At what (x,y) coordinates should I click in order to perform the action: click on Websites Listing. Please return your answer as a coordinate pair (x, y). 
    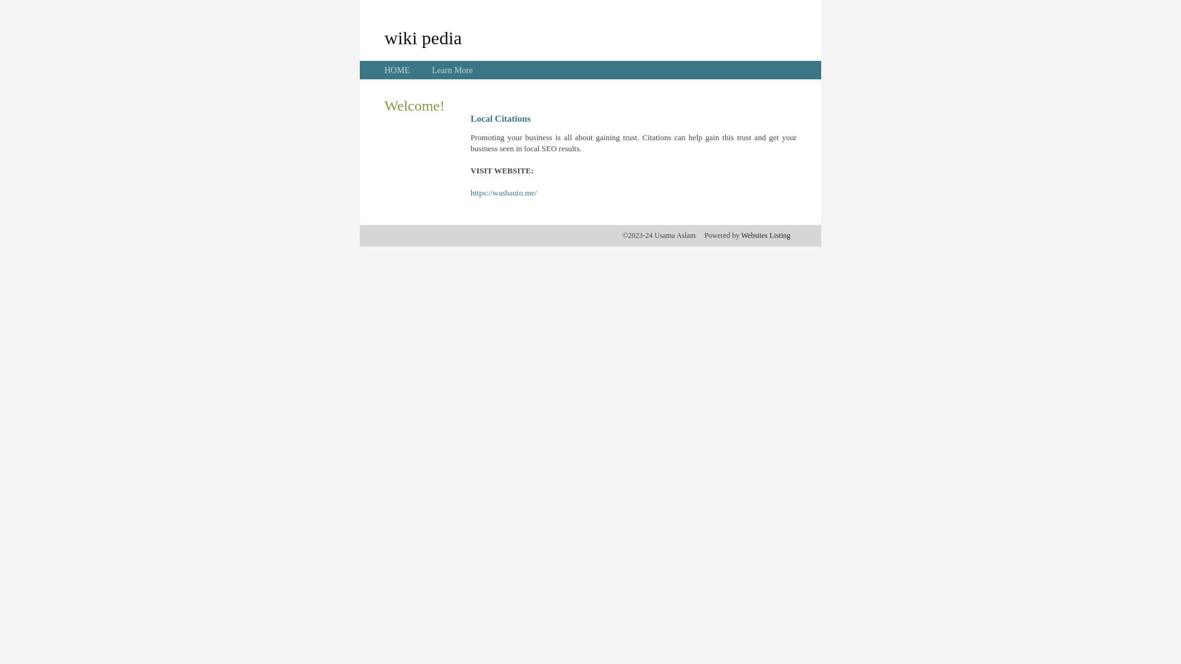
    Looking at the image, I should click on (766, 235).